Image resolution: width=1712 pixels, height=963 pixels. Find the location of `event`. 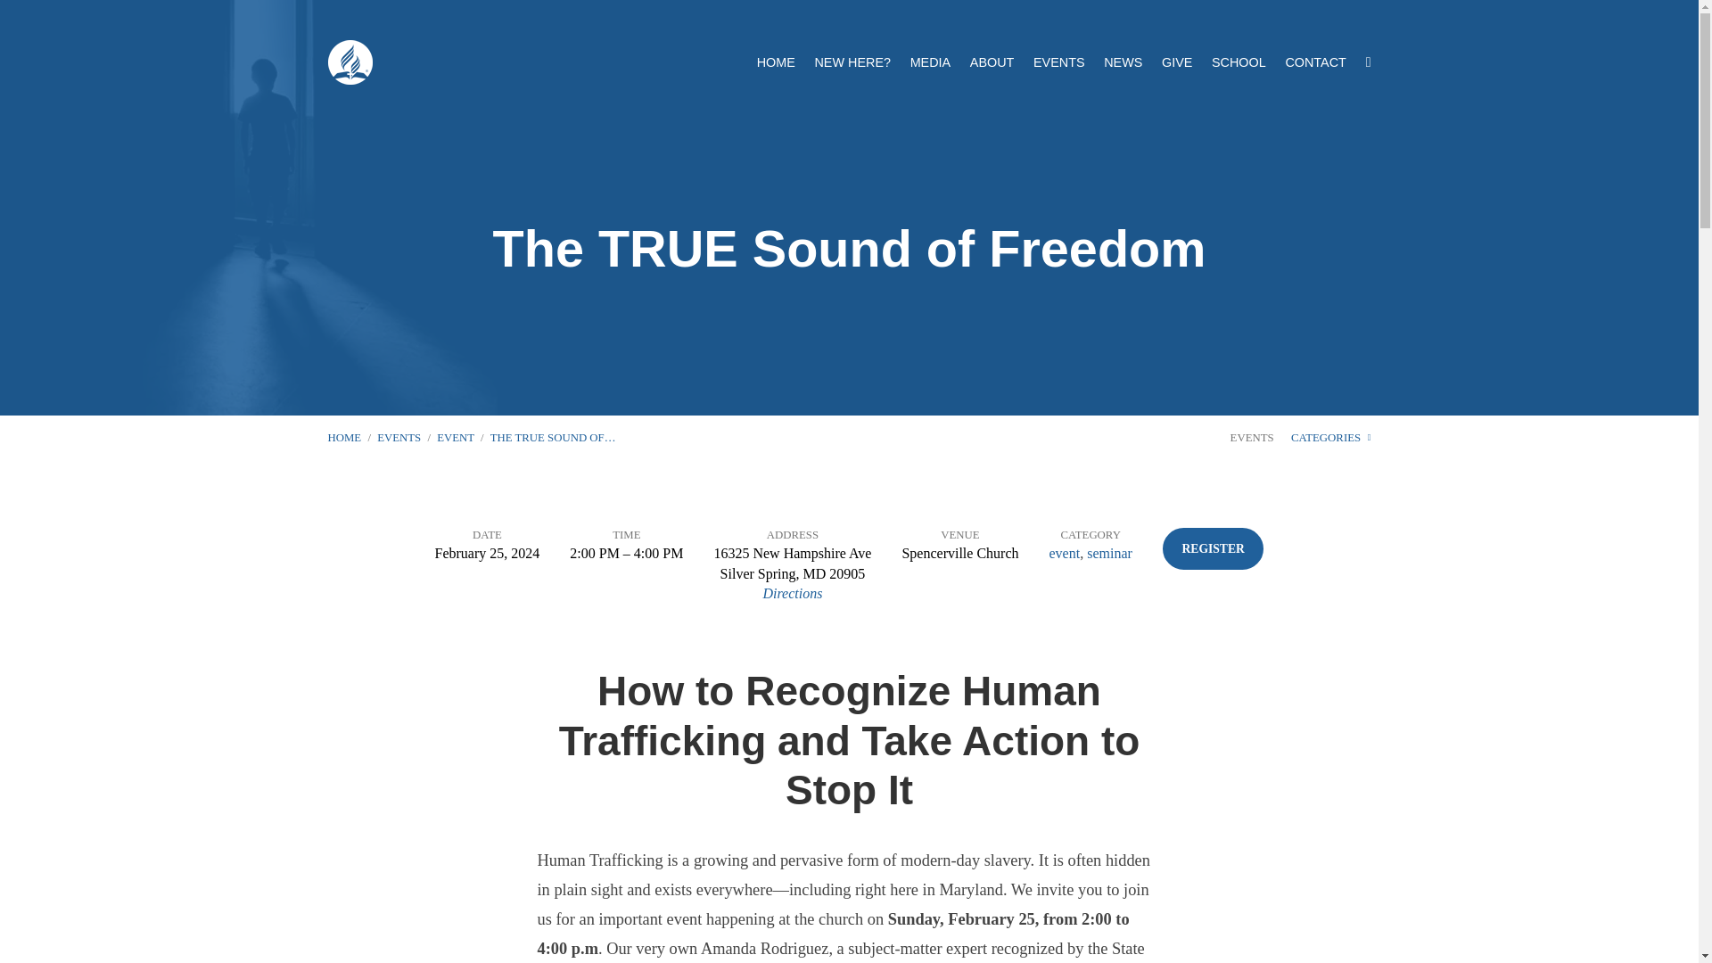

event is located at coordinates (1065, 553).